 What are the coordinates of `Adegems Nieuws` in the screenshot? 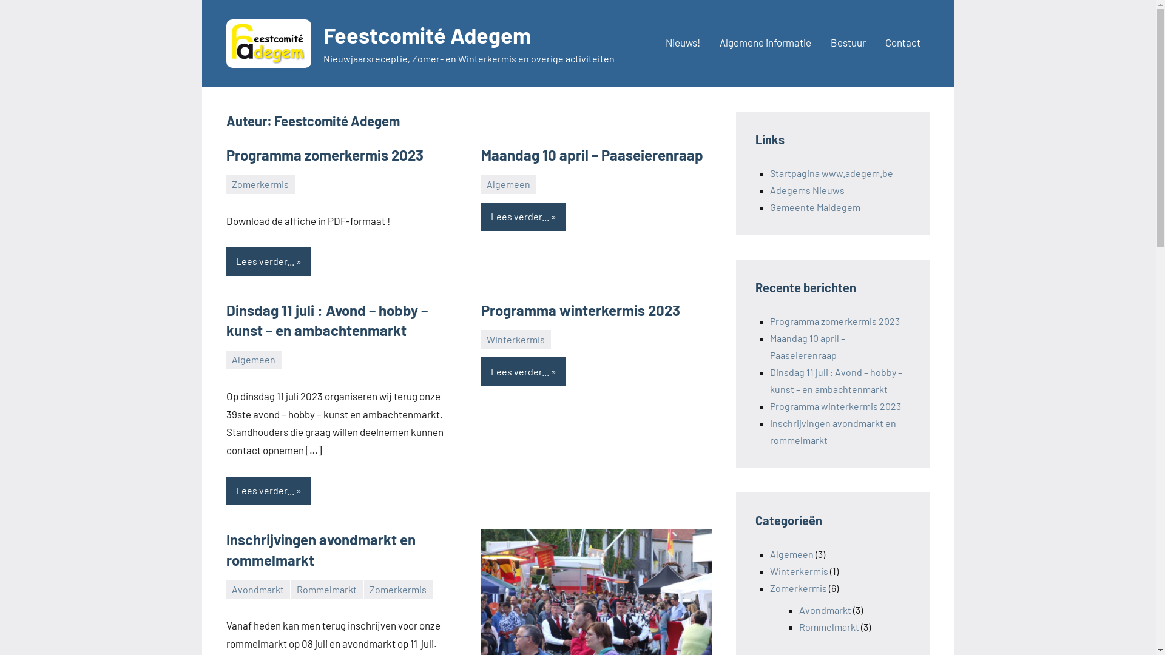 It's located at (807, 190).